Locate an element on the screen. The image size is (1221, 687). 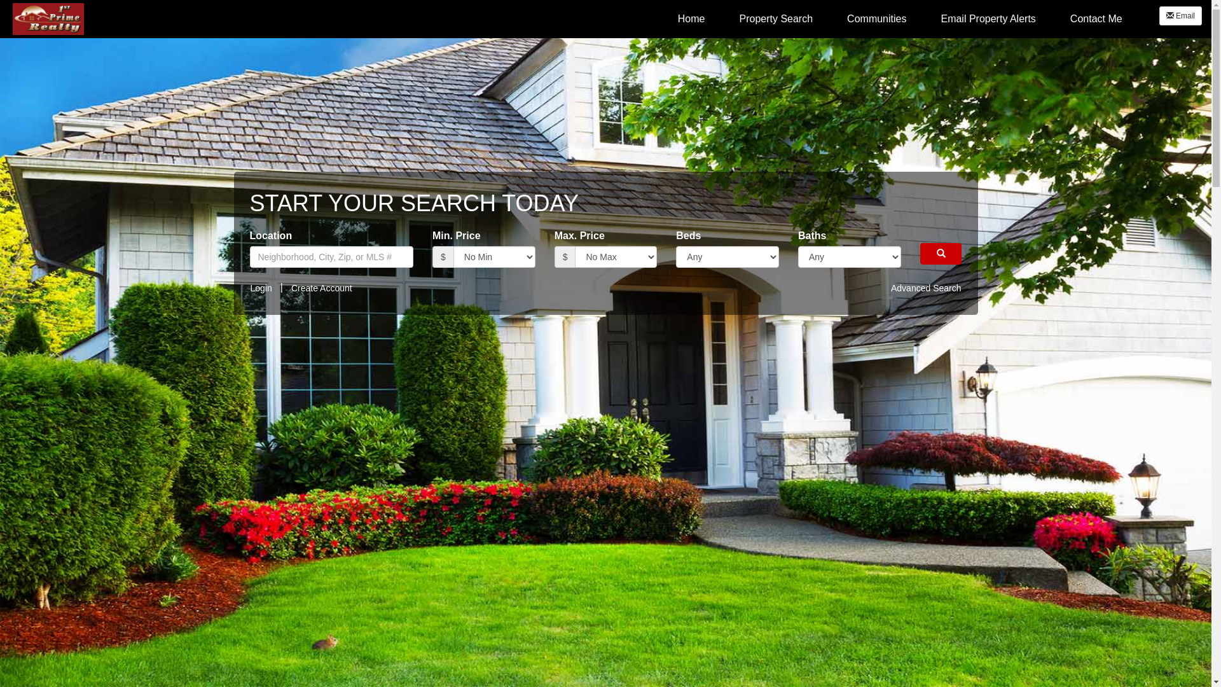
Email is located at coordinates (1180, 16).